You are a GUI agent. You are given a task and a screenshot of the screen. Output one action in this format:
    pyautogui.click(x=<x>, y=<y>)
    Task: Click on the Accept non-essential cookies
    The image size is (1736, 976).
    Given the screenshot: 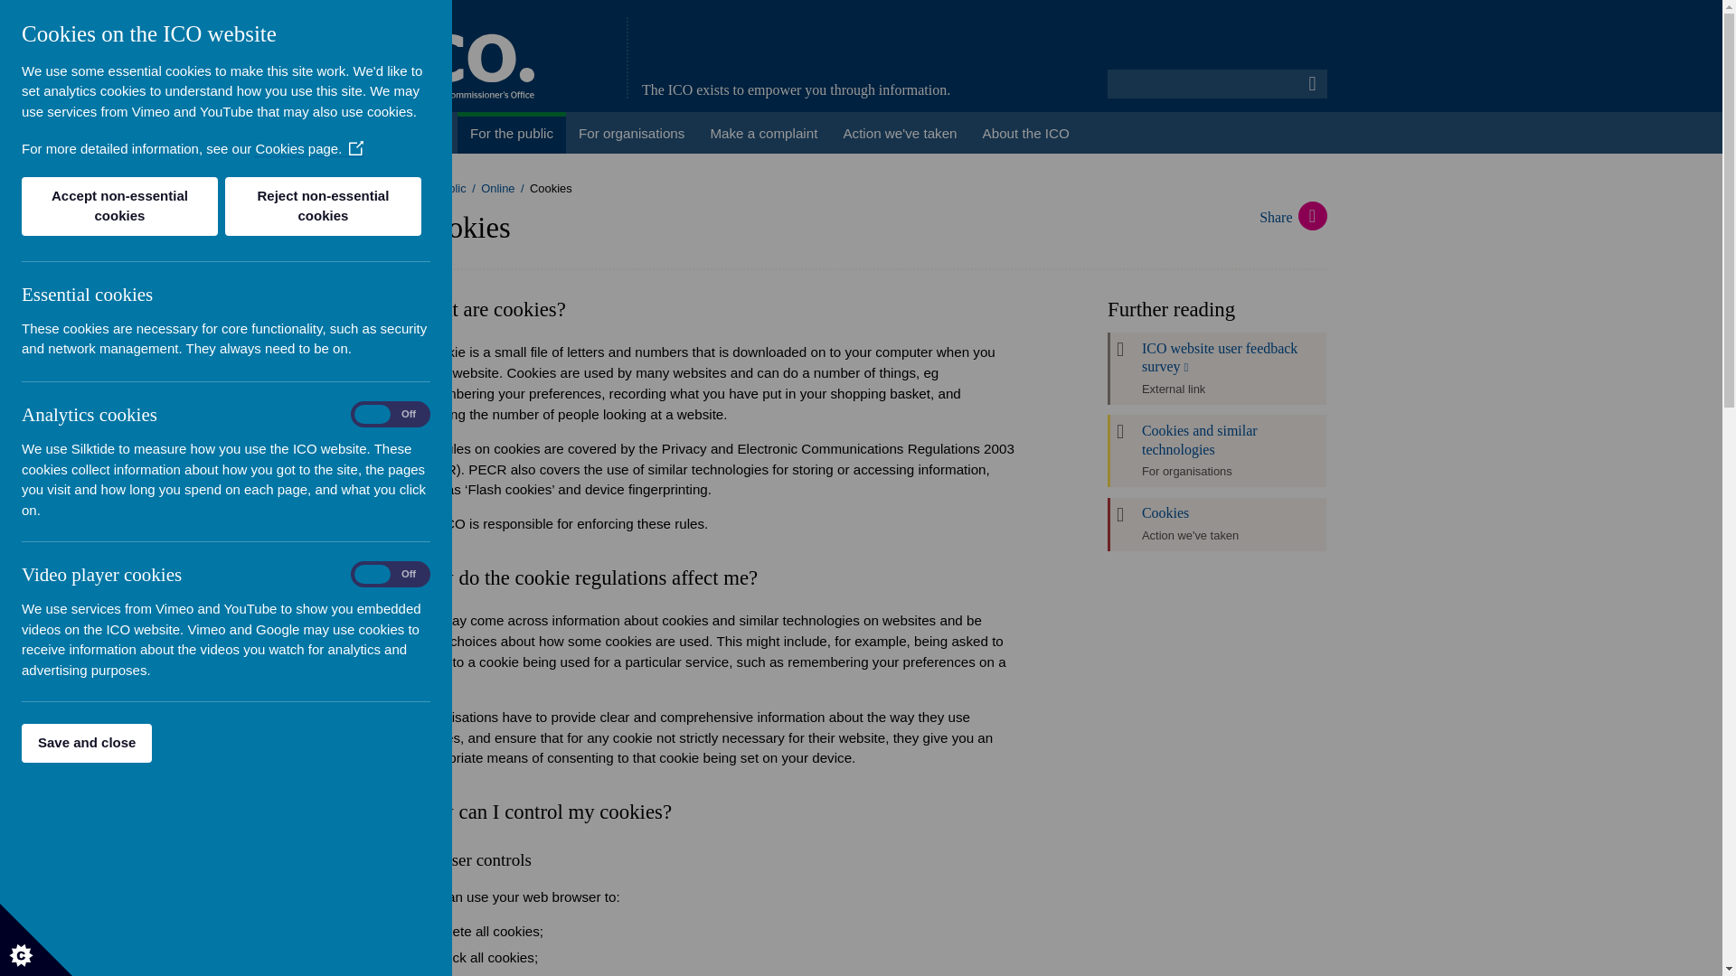 What is the action you would take?
    pyautogui.click(x=119, y=206)
    